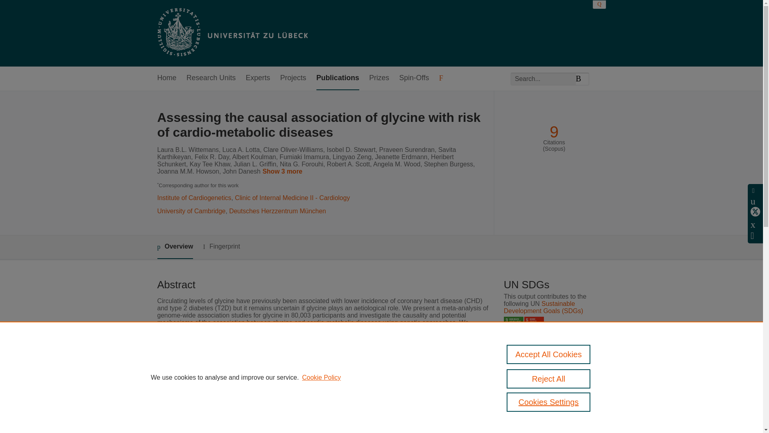  I want to click on Research Units, so click(211, 78).